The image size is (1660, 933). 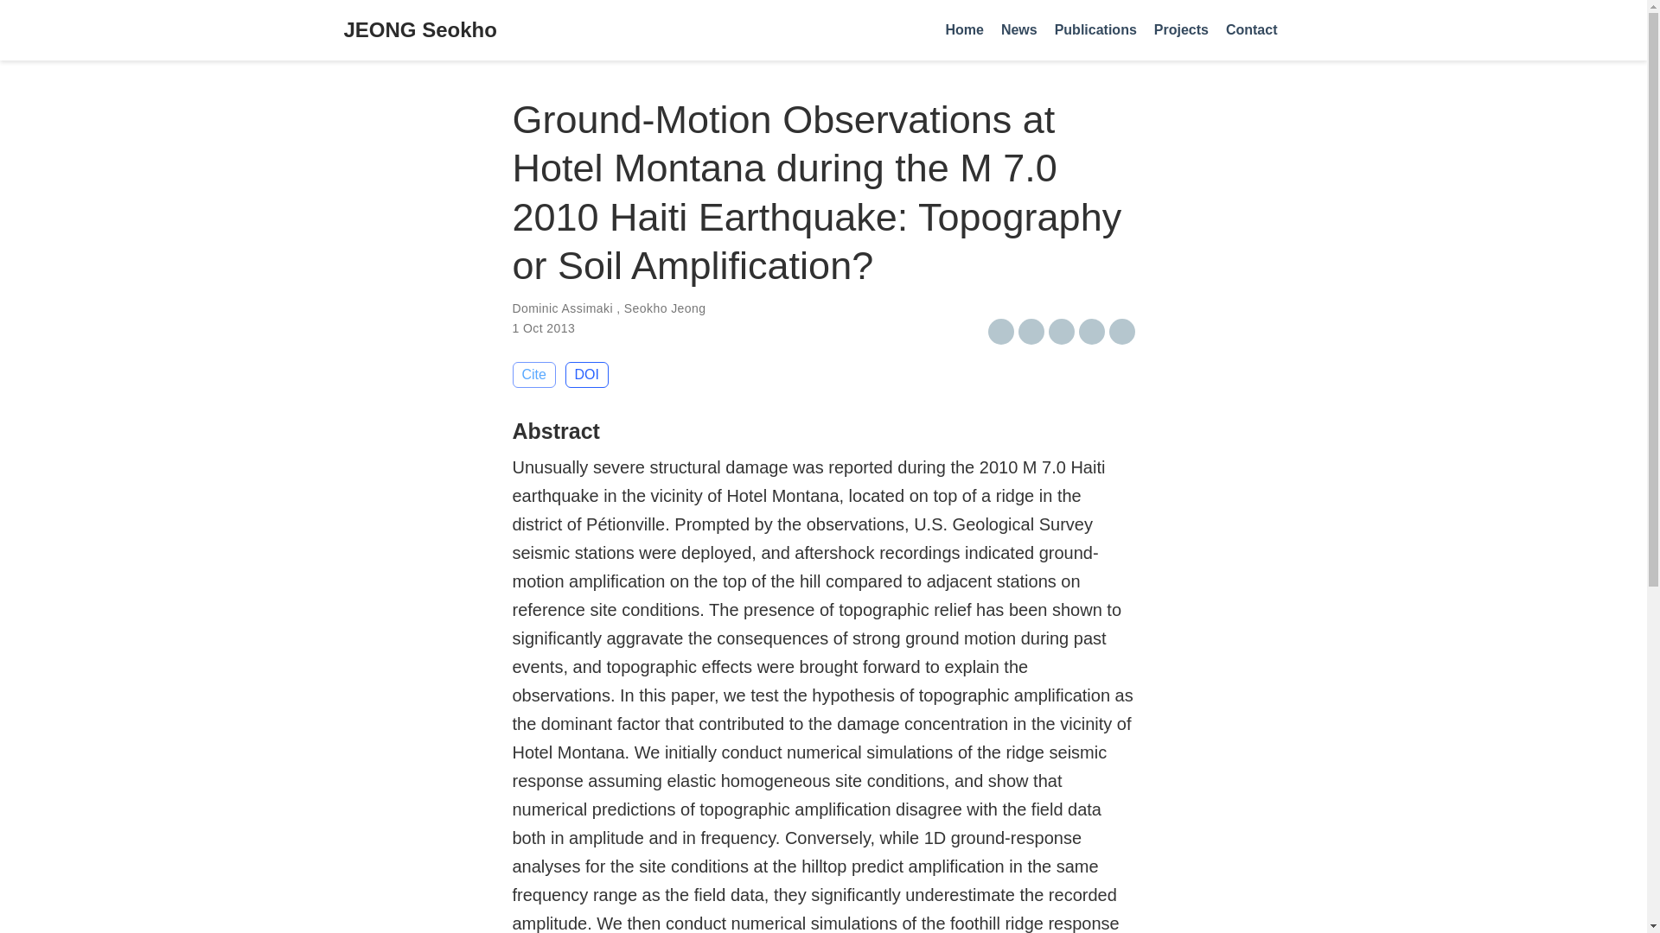 I want to click on News, so click(x=1018, y=30).